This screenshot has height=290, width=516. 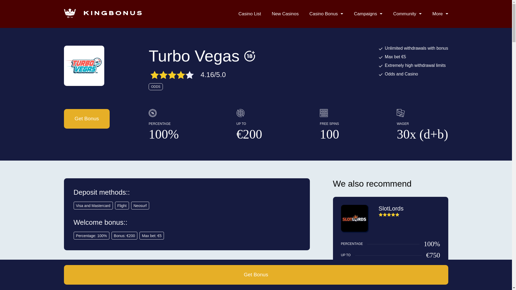 I want to click on Campaigns, so click(x=368, y=14).